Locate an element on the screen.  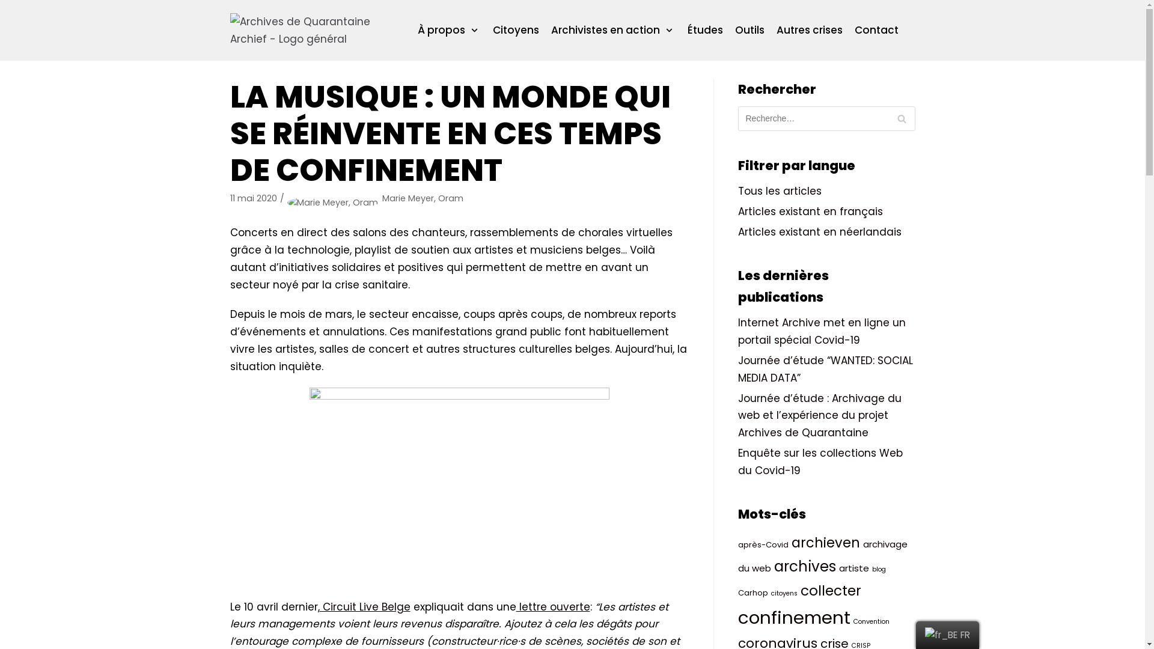
Autres crises is located at coordinates (810, 30).